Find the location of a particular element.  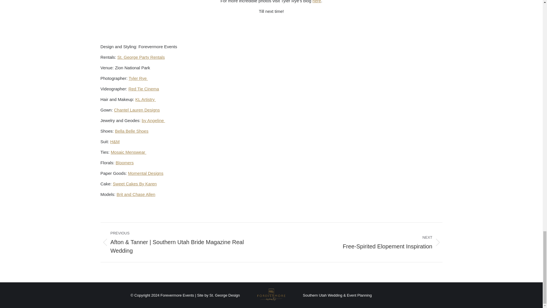

St. George Party Rentals is located at coordinates (141, 57).